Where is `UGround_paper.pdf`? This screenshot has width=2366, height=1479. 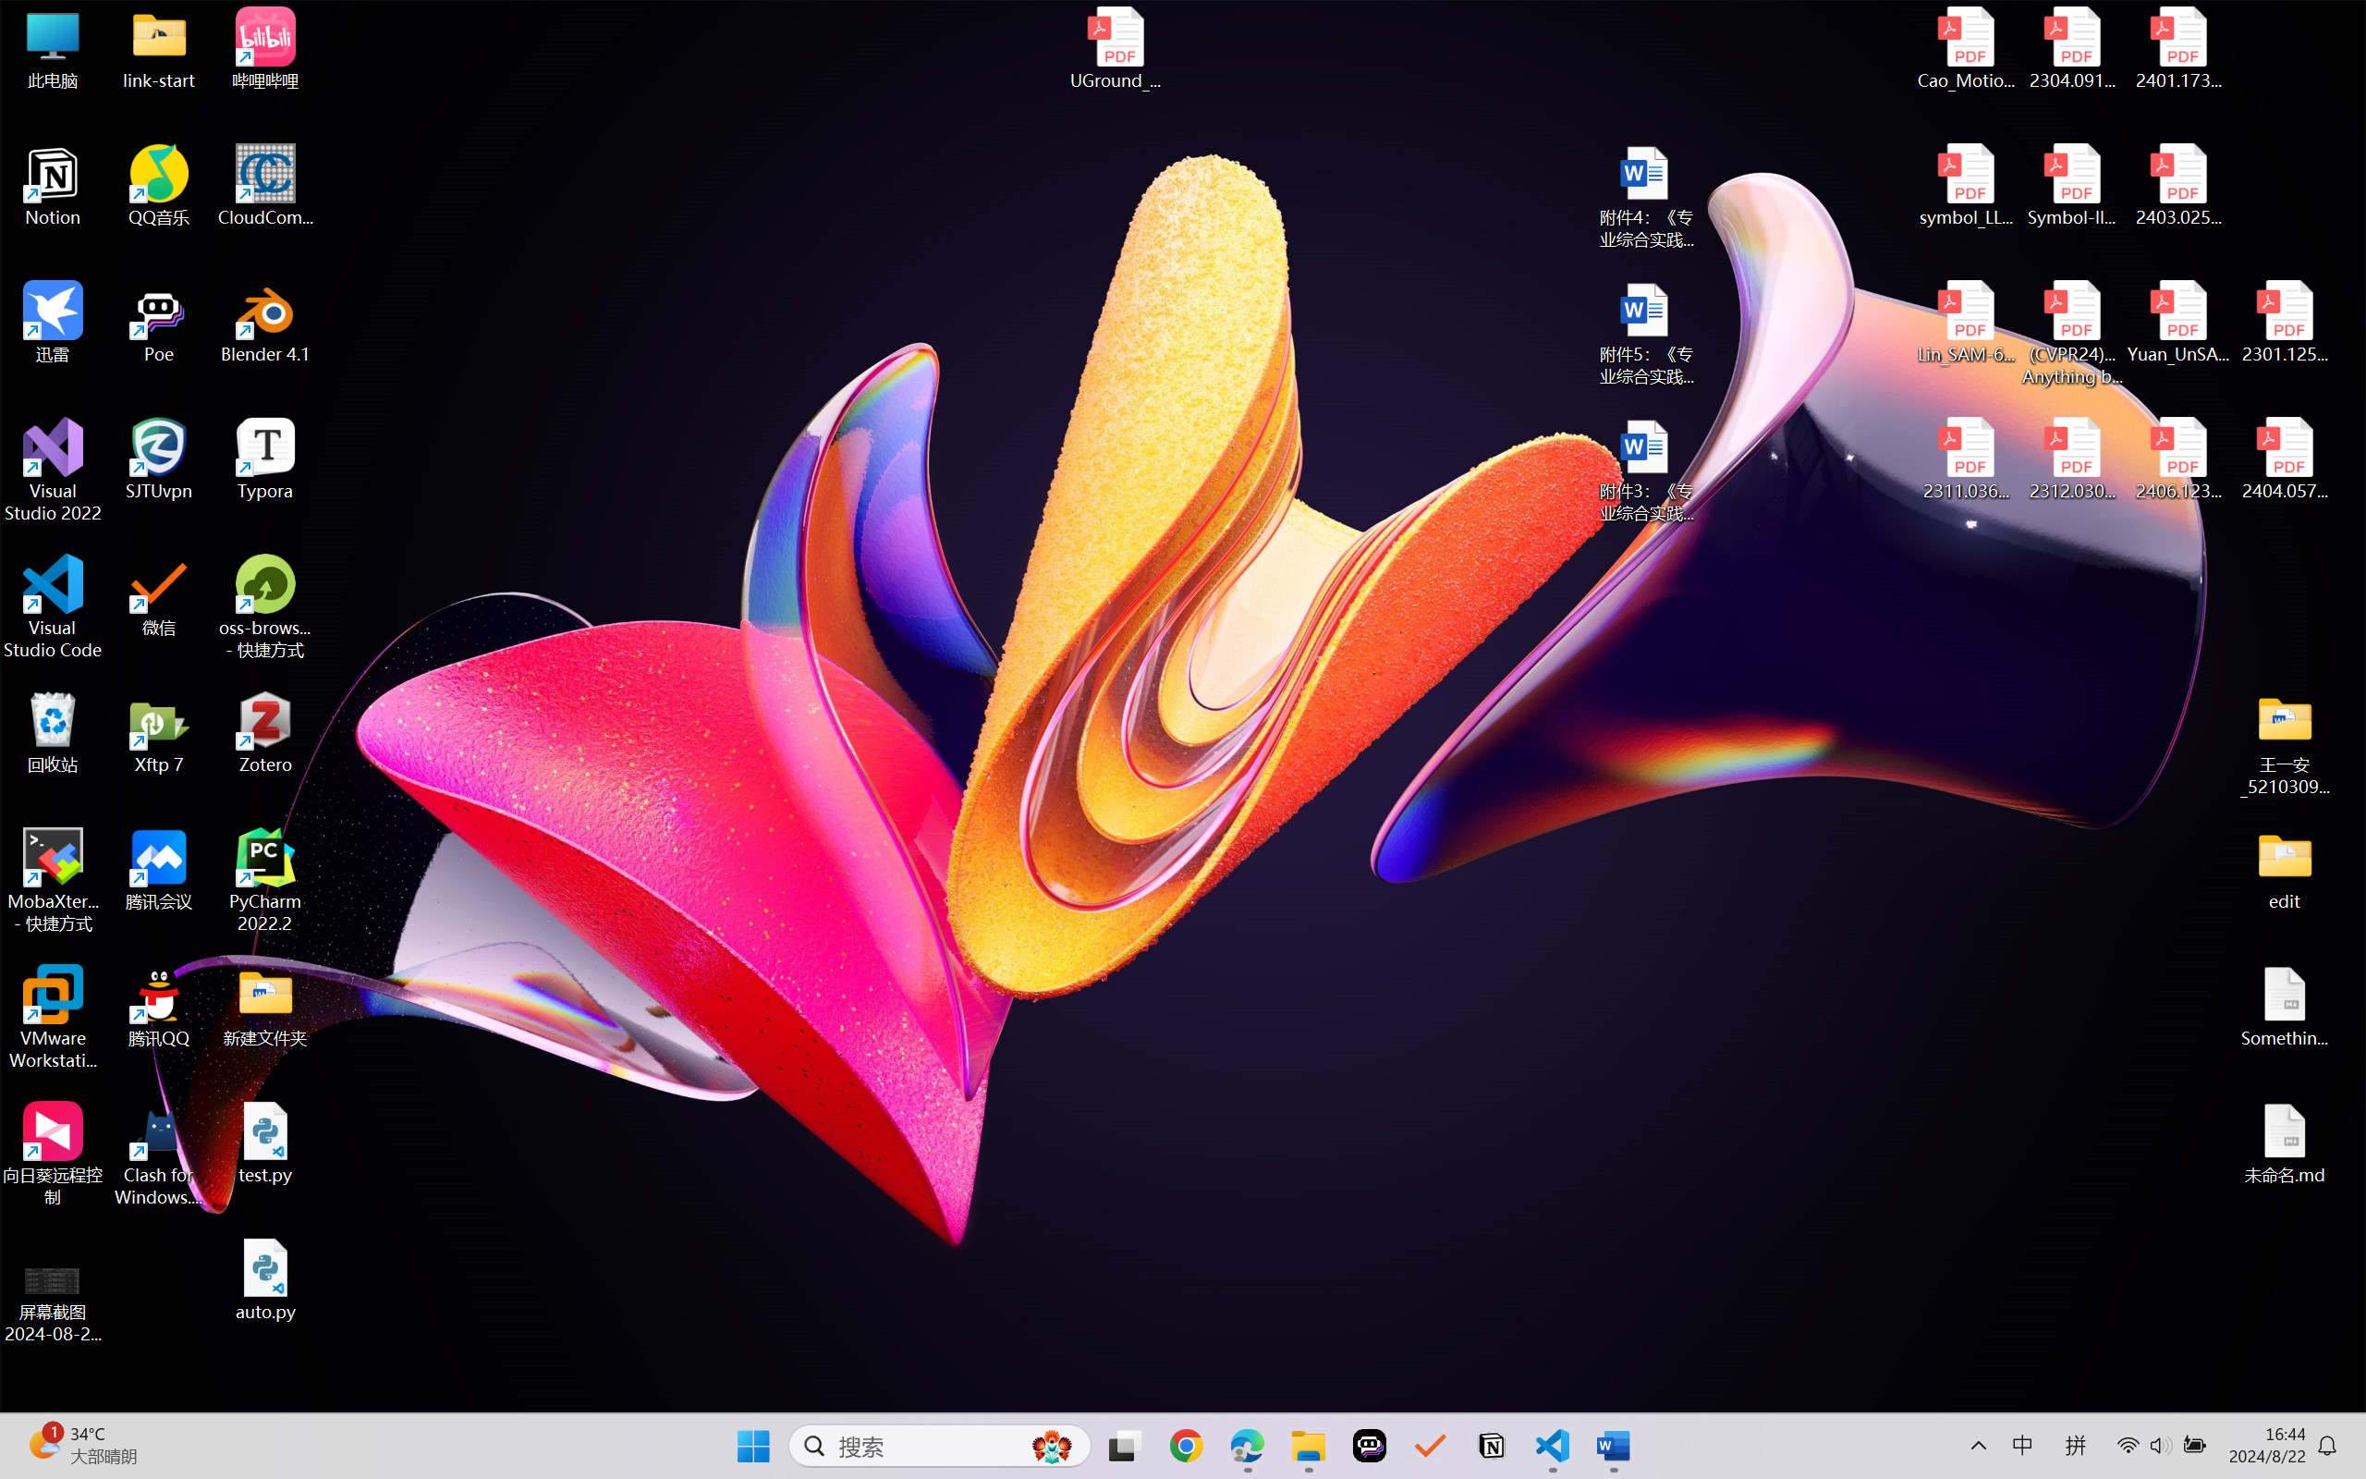
UGround_paper.pdf is located at coordinates (1115, 48).